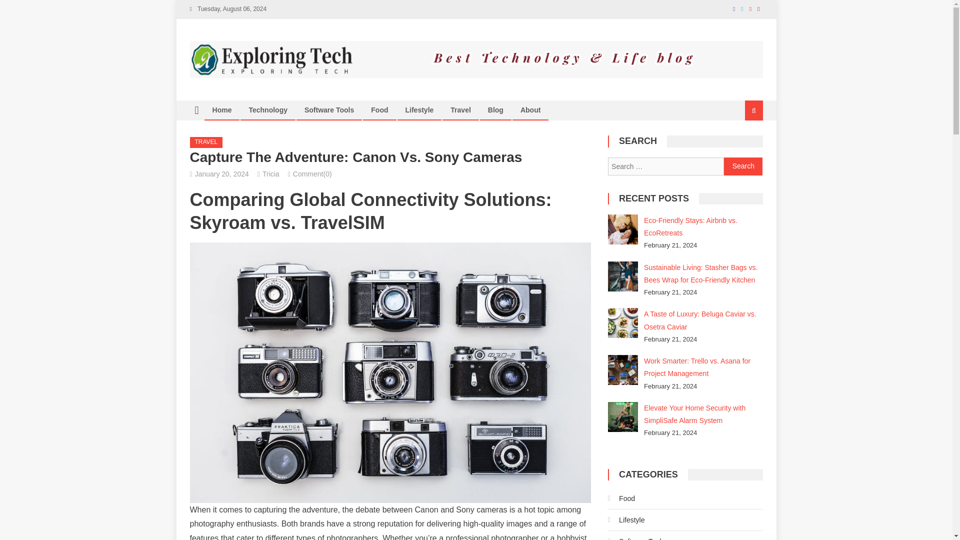  I want to click on TRAVEL, so click(206, 142).